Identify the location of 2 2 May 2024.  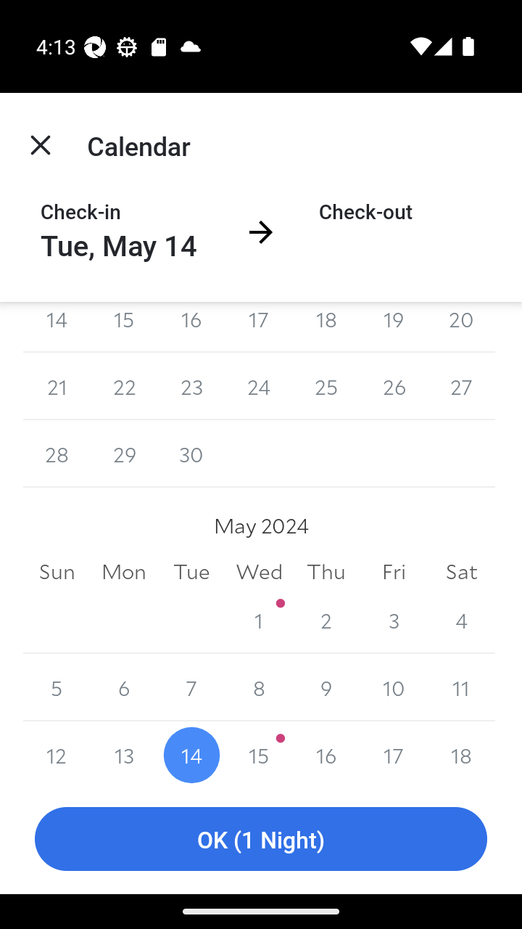
(326, 620).